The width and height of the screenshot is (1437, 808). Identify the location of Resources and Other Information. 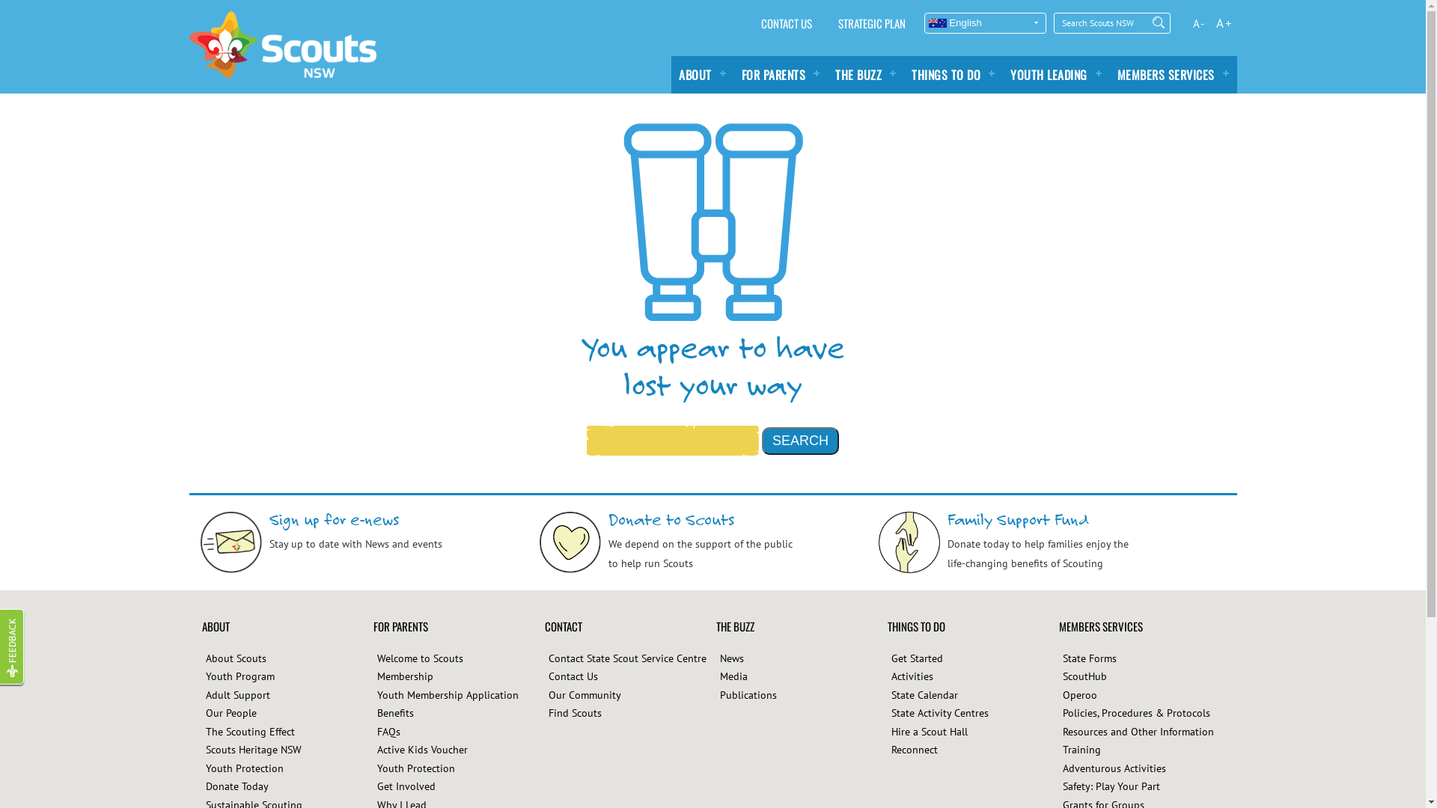
(1138, 732).